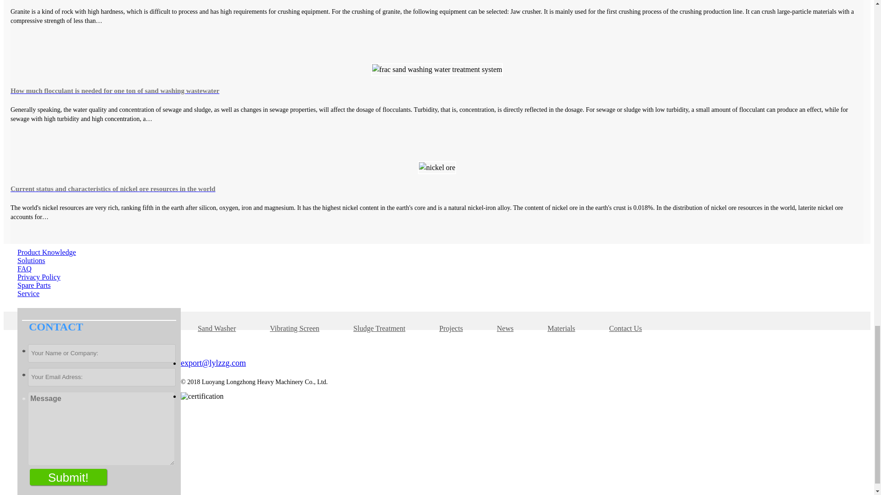  What do you see at coordinates (28, 293) in the screenshot?
I see `Service` at bounding box center [28, 293].